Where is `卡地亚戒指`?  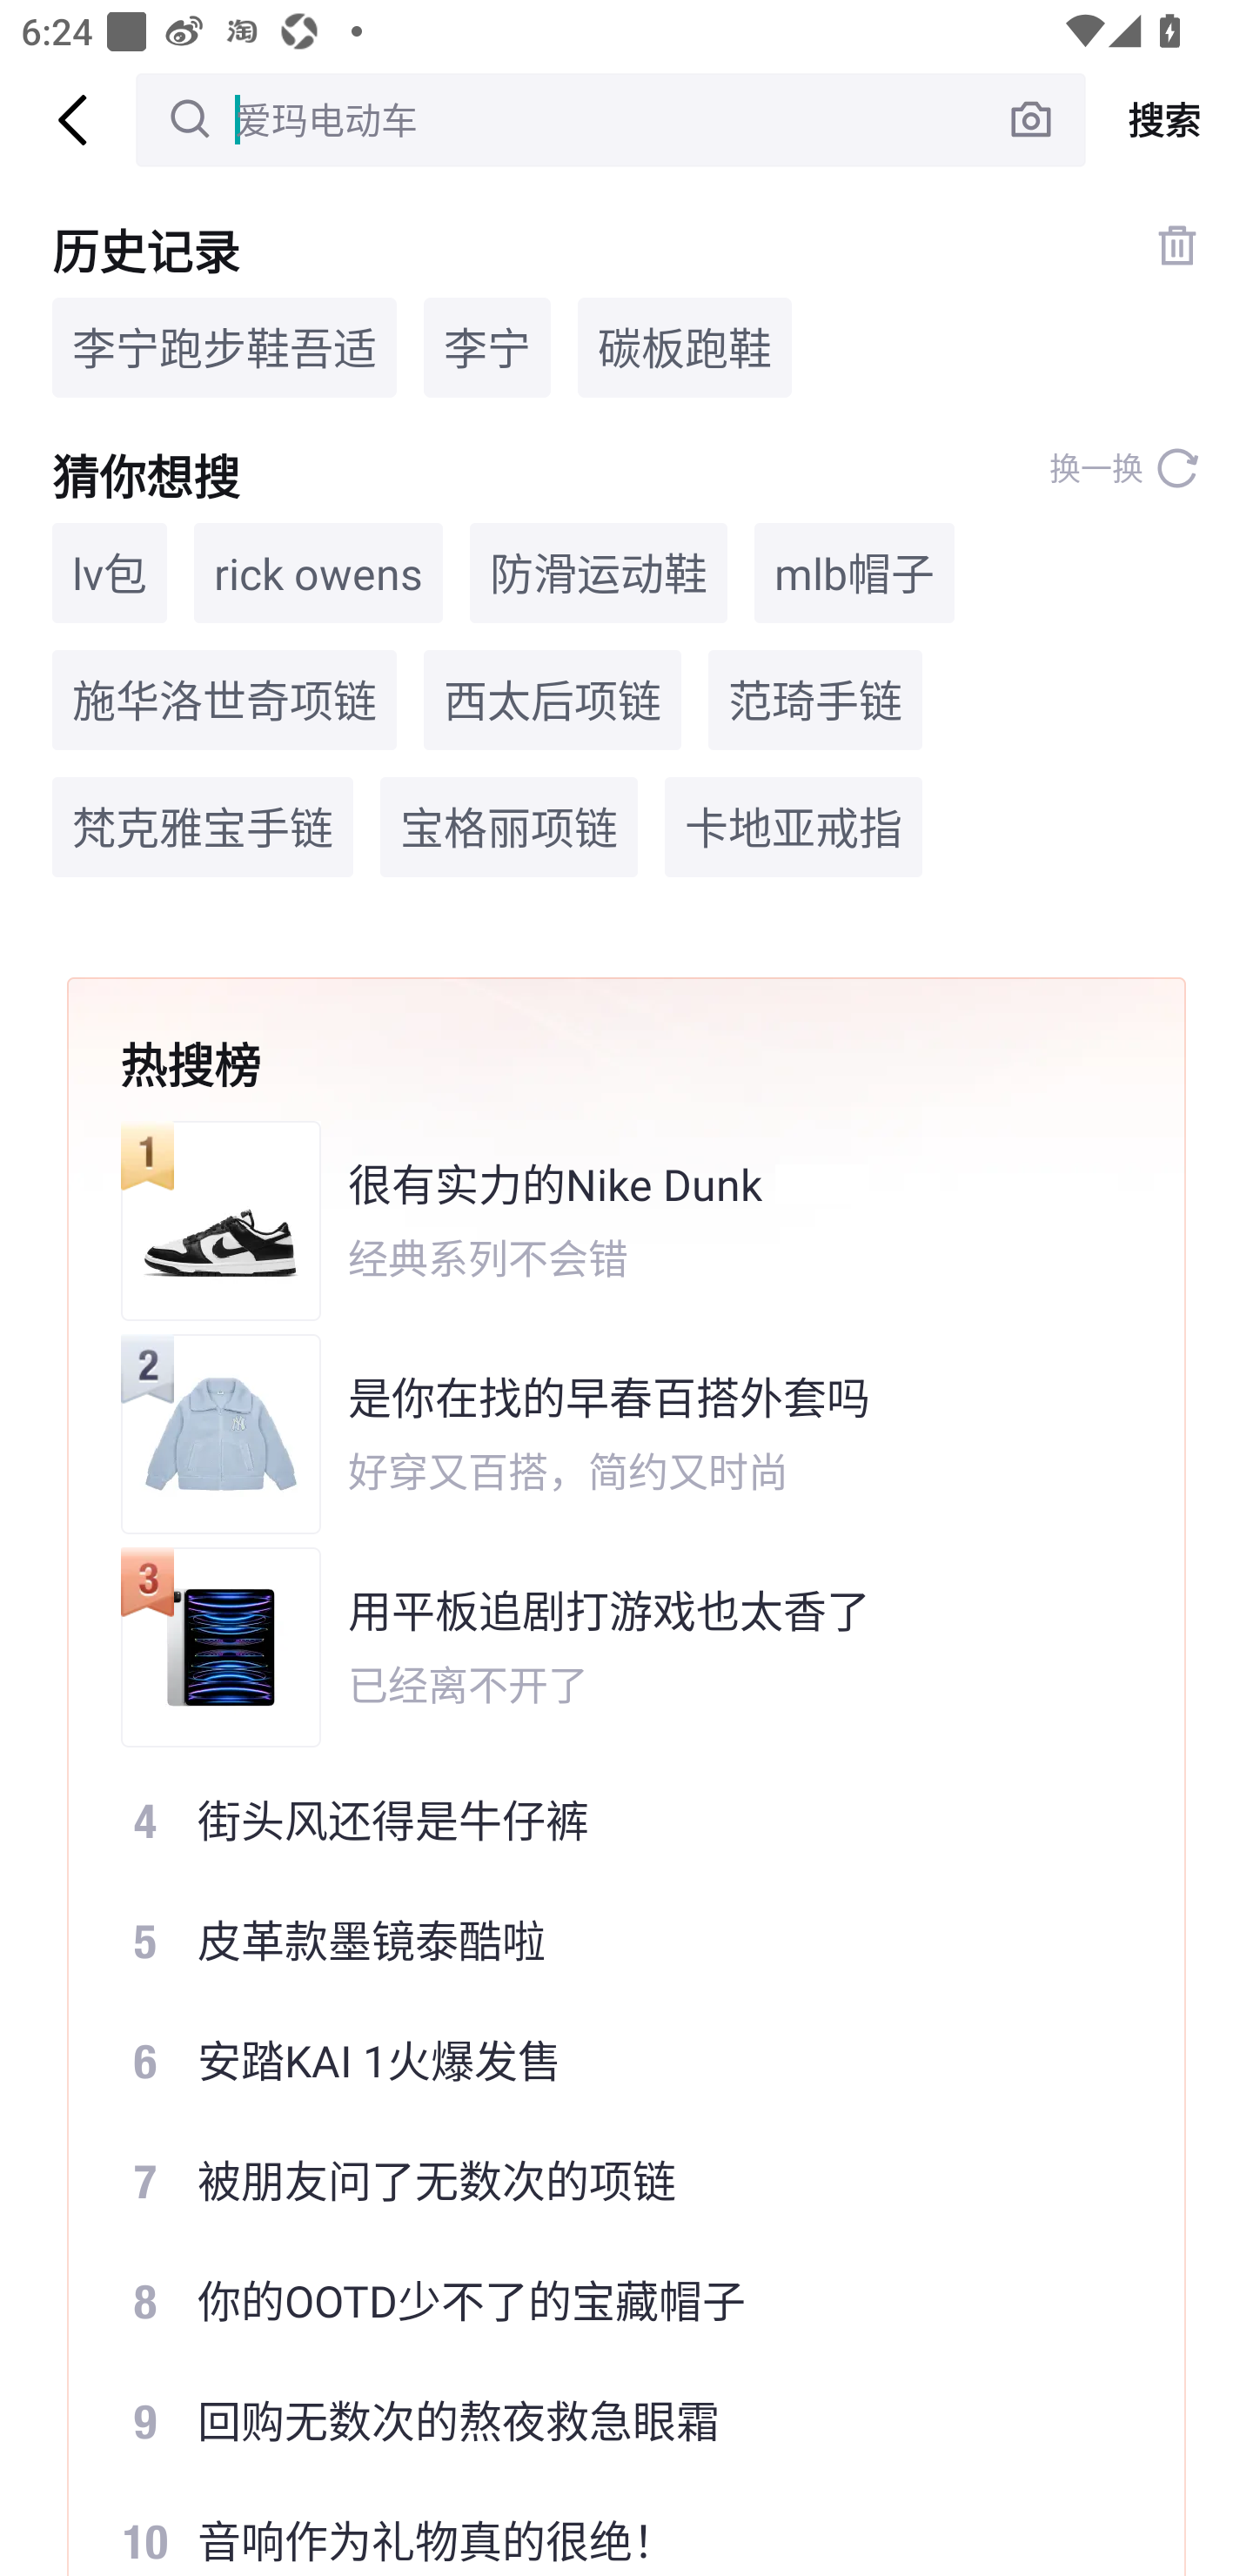 卡地亚戒指 is located at coordinates (794, 828).